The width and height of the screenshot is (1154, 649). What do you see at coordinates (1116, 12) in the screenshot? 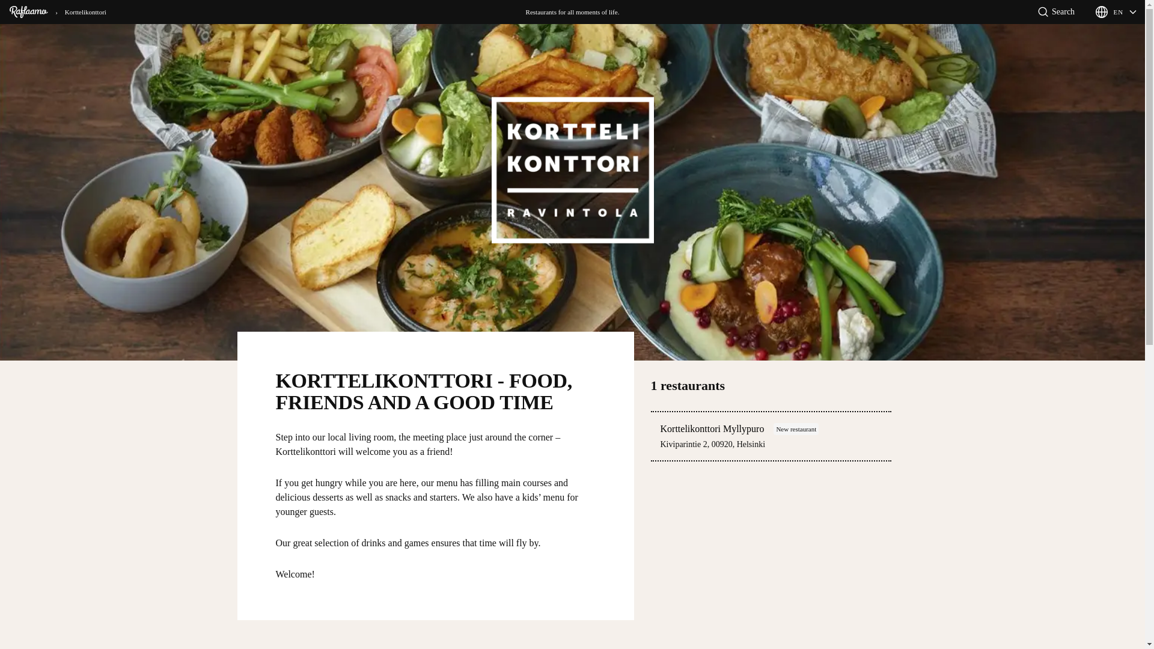
I see `EN` at bounding box center [1116, 12].